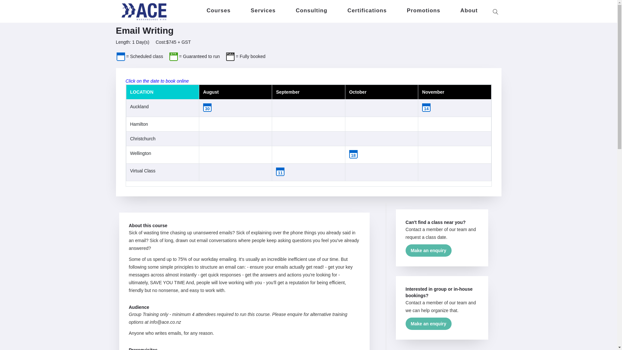  What do you see at coordinates (218, 9) in the screenshot?
I see `Courses` at bounding box center [218, 9].